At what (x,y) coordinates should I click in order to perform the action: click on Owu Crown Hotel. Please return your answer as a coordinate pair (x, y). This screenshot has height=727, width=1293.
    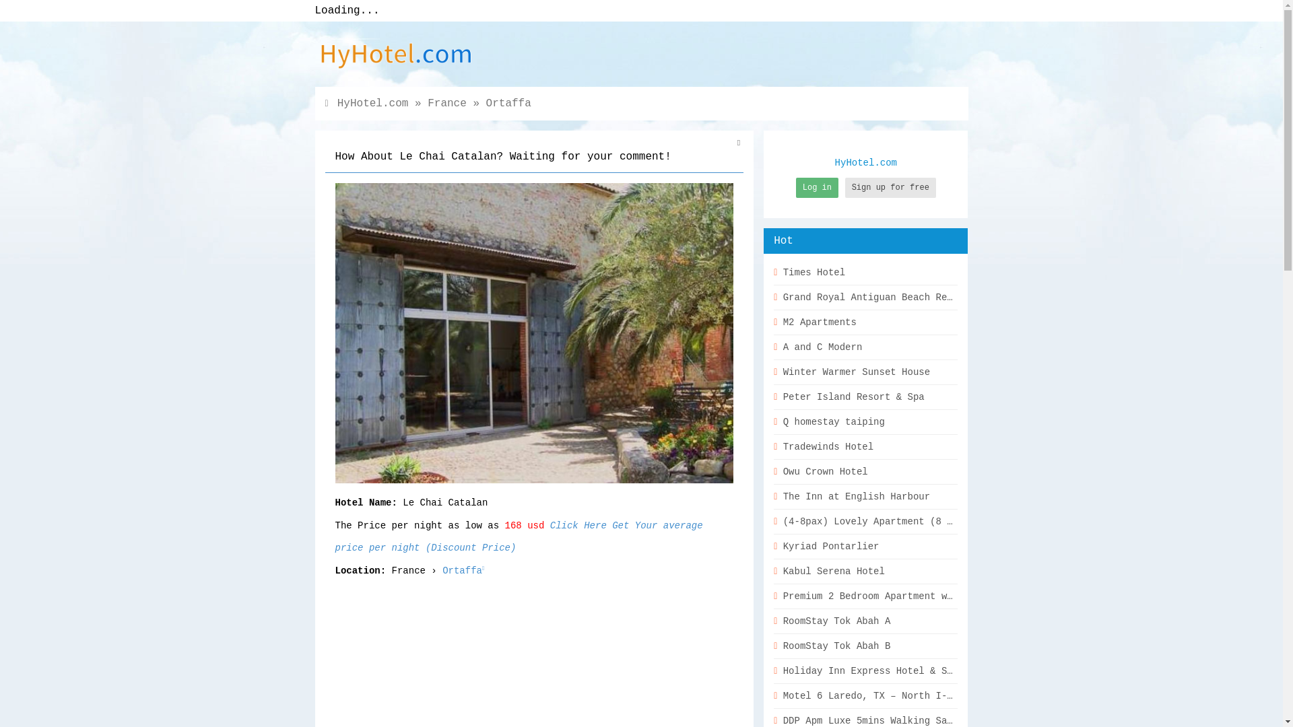
    Looking at the image, I should click on (865, 472).